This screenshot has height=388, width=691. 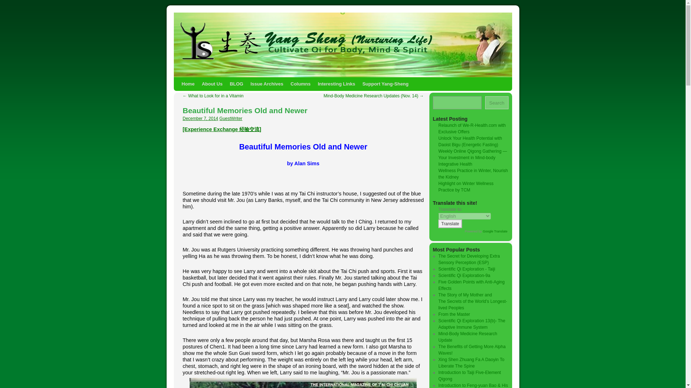 What do you see at coordinates (200, 118) in the screenshot?
I see `12:43 am` at bounding box center [200, 118].